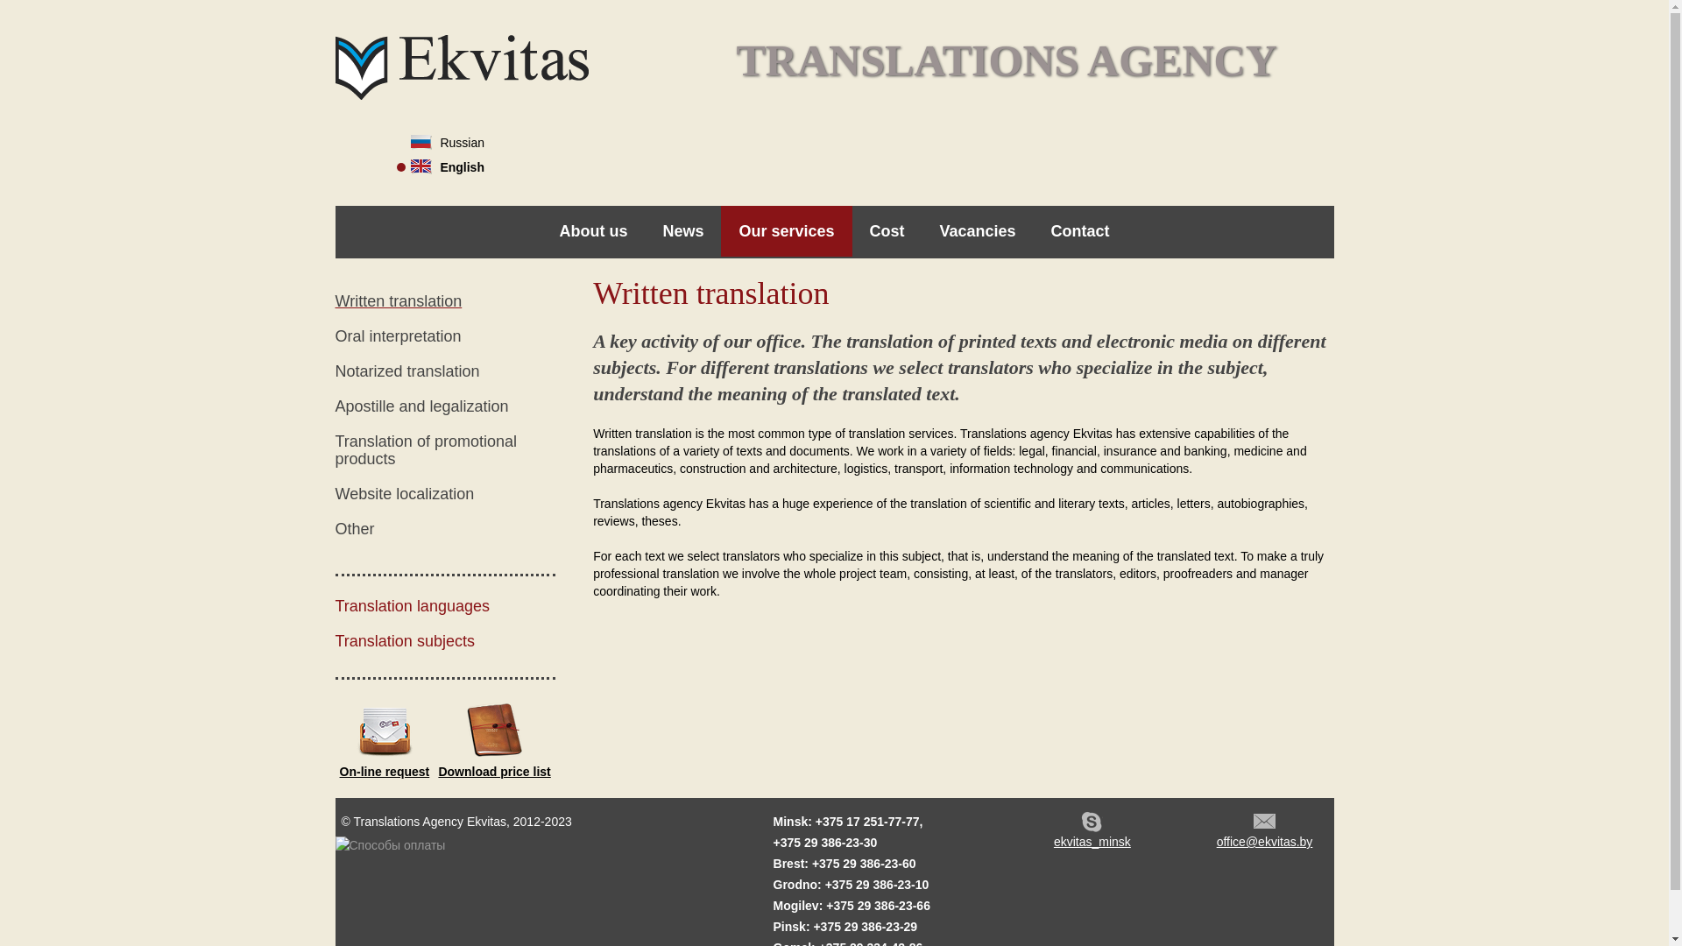  I want to click on Contact, so click(1081, 231).